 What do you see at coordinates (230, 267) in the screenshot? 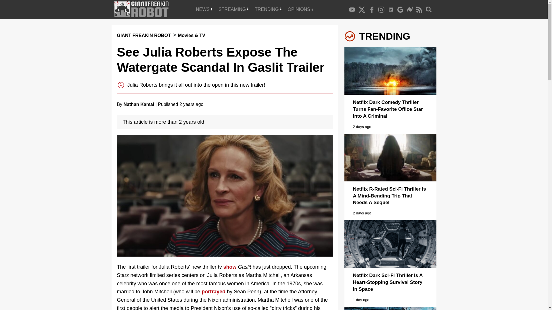
I see `show` at bounding box center [230, 267].